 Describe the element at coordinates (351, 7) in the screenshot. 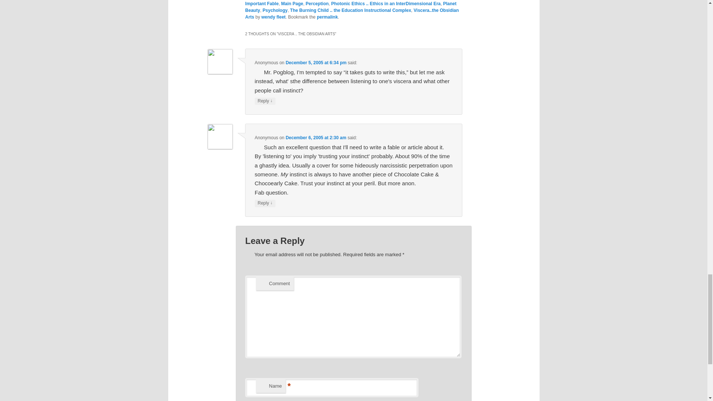

I see `Planet Beauty` at that location.